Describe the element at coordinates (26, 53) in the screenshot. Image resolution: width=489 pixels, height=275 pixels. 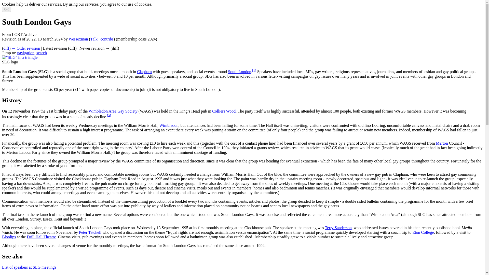
I see `navigation` at that location.